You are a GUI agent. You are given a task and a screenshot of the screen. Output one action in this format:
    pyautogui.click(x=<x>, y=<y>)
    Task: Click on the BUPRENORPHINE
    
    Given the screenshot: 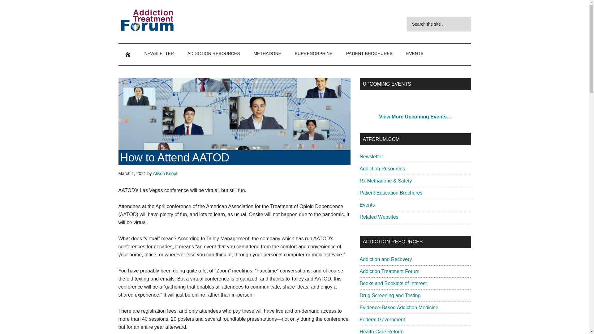 What is the action you would take?
    pyautogui.click(x=314, y=54)
    